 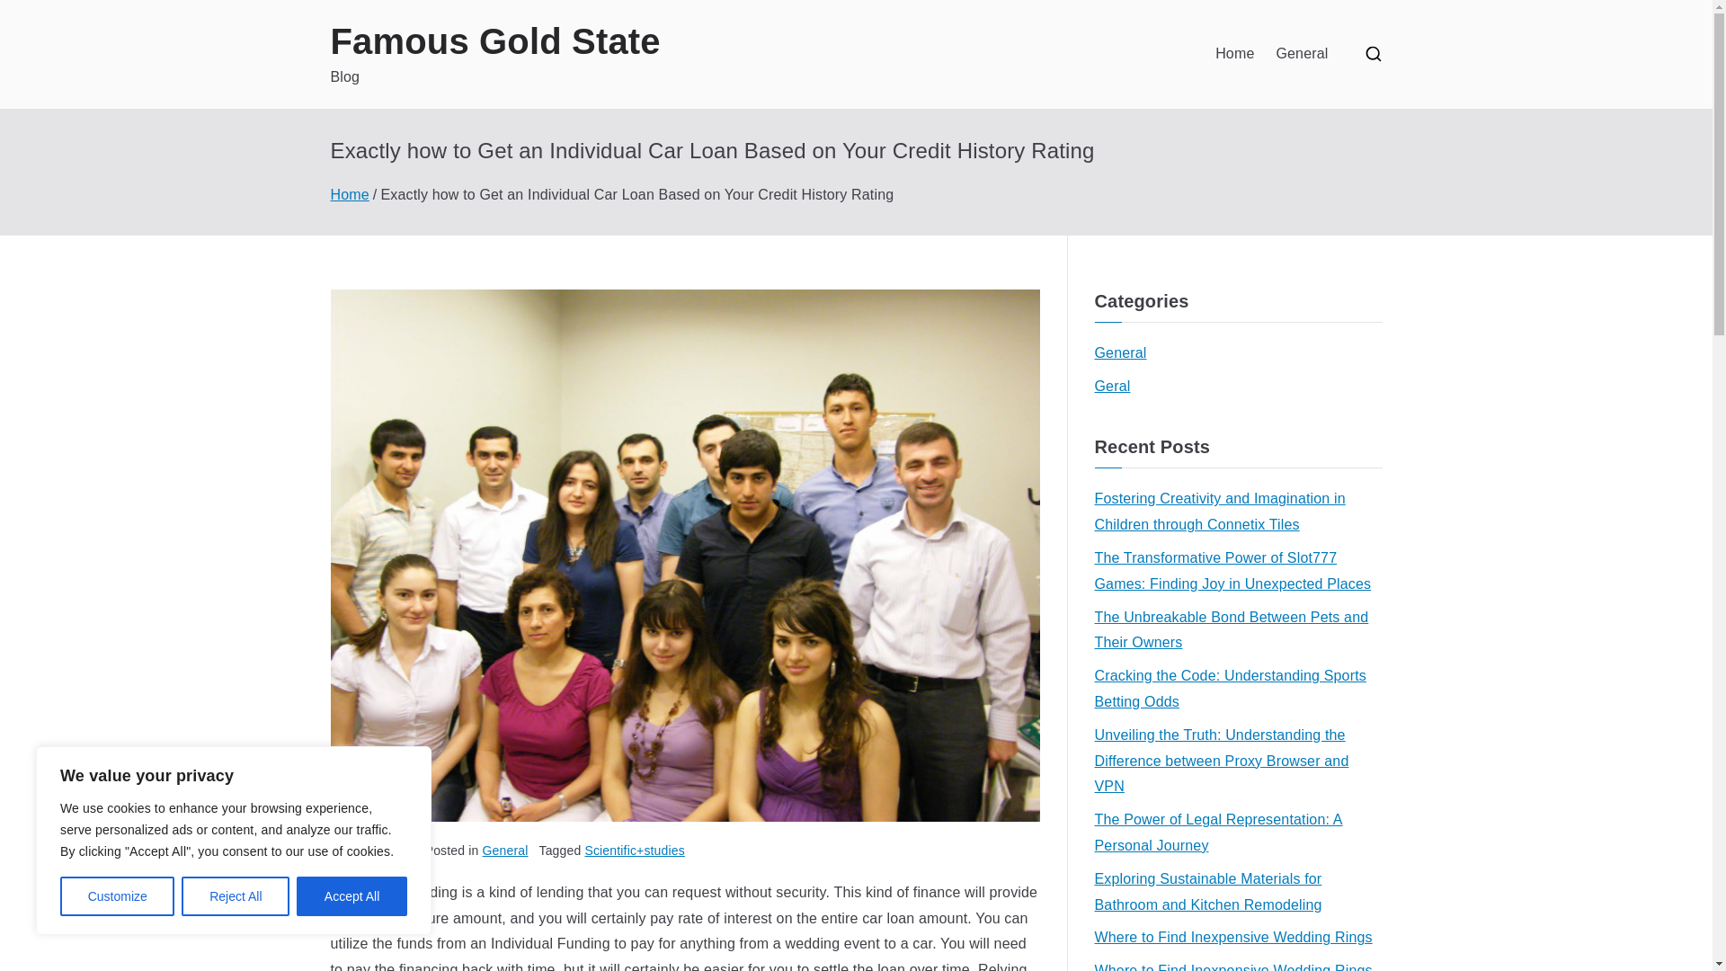 I want to click on Famous Gold State, so click(x=496, y=41).